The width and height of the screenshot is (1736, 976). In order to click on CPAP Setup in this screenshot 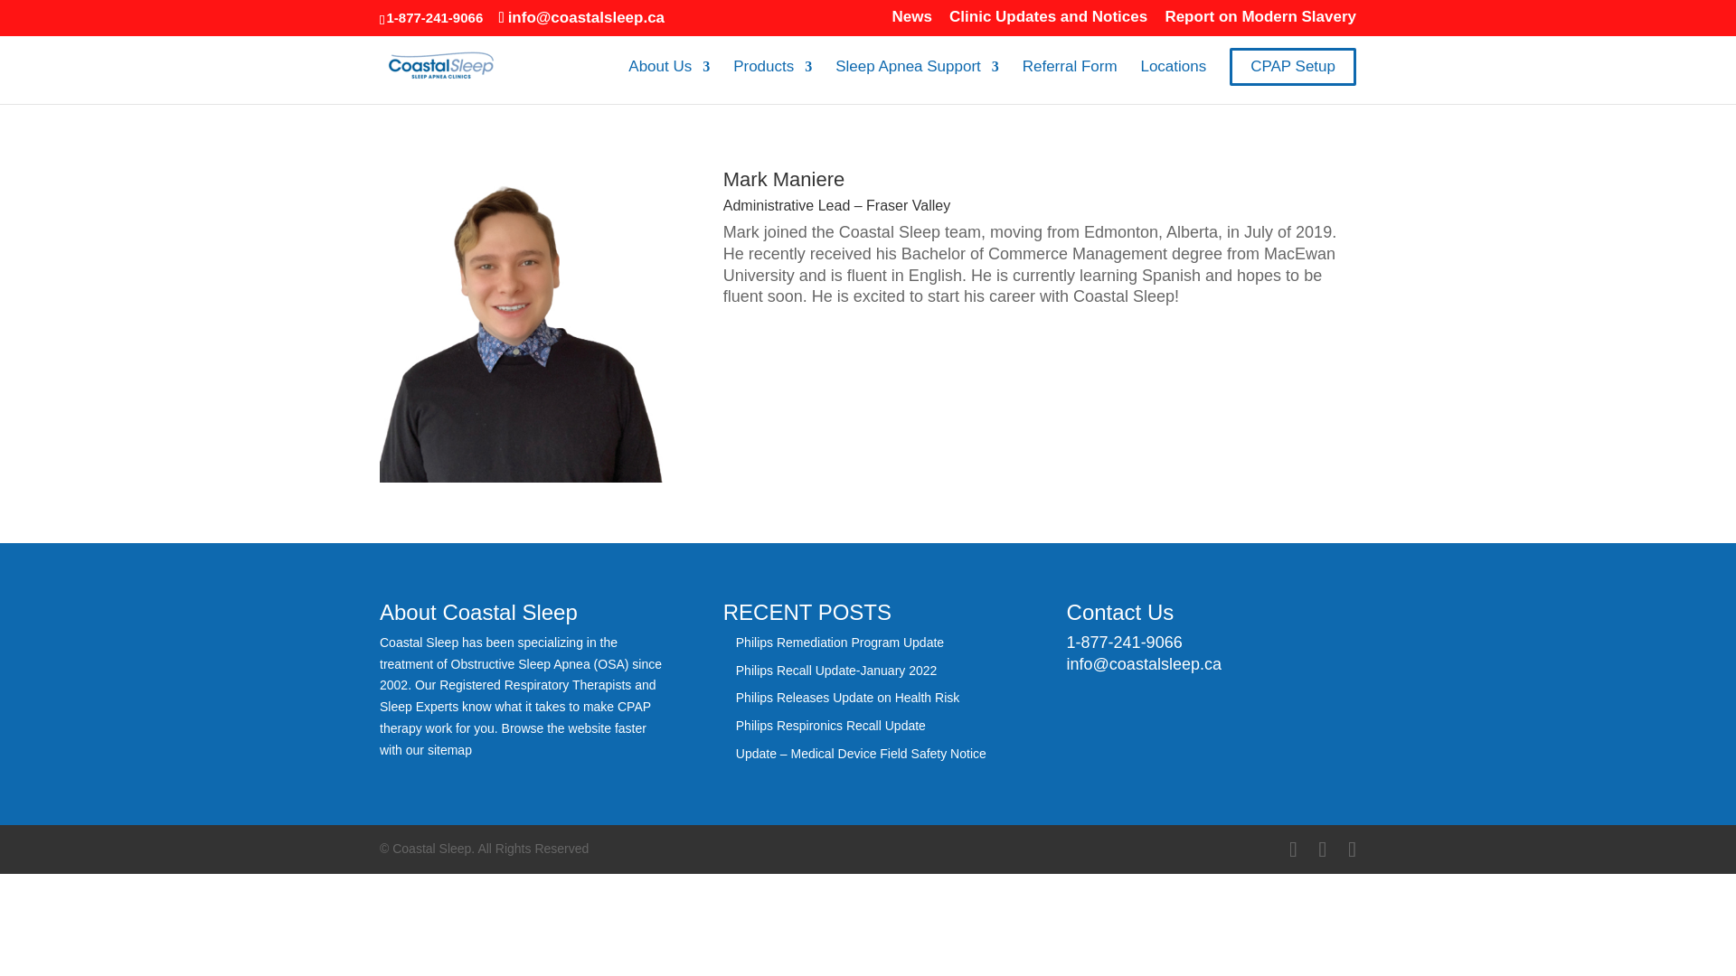, I will do `click(1292, 67)`.